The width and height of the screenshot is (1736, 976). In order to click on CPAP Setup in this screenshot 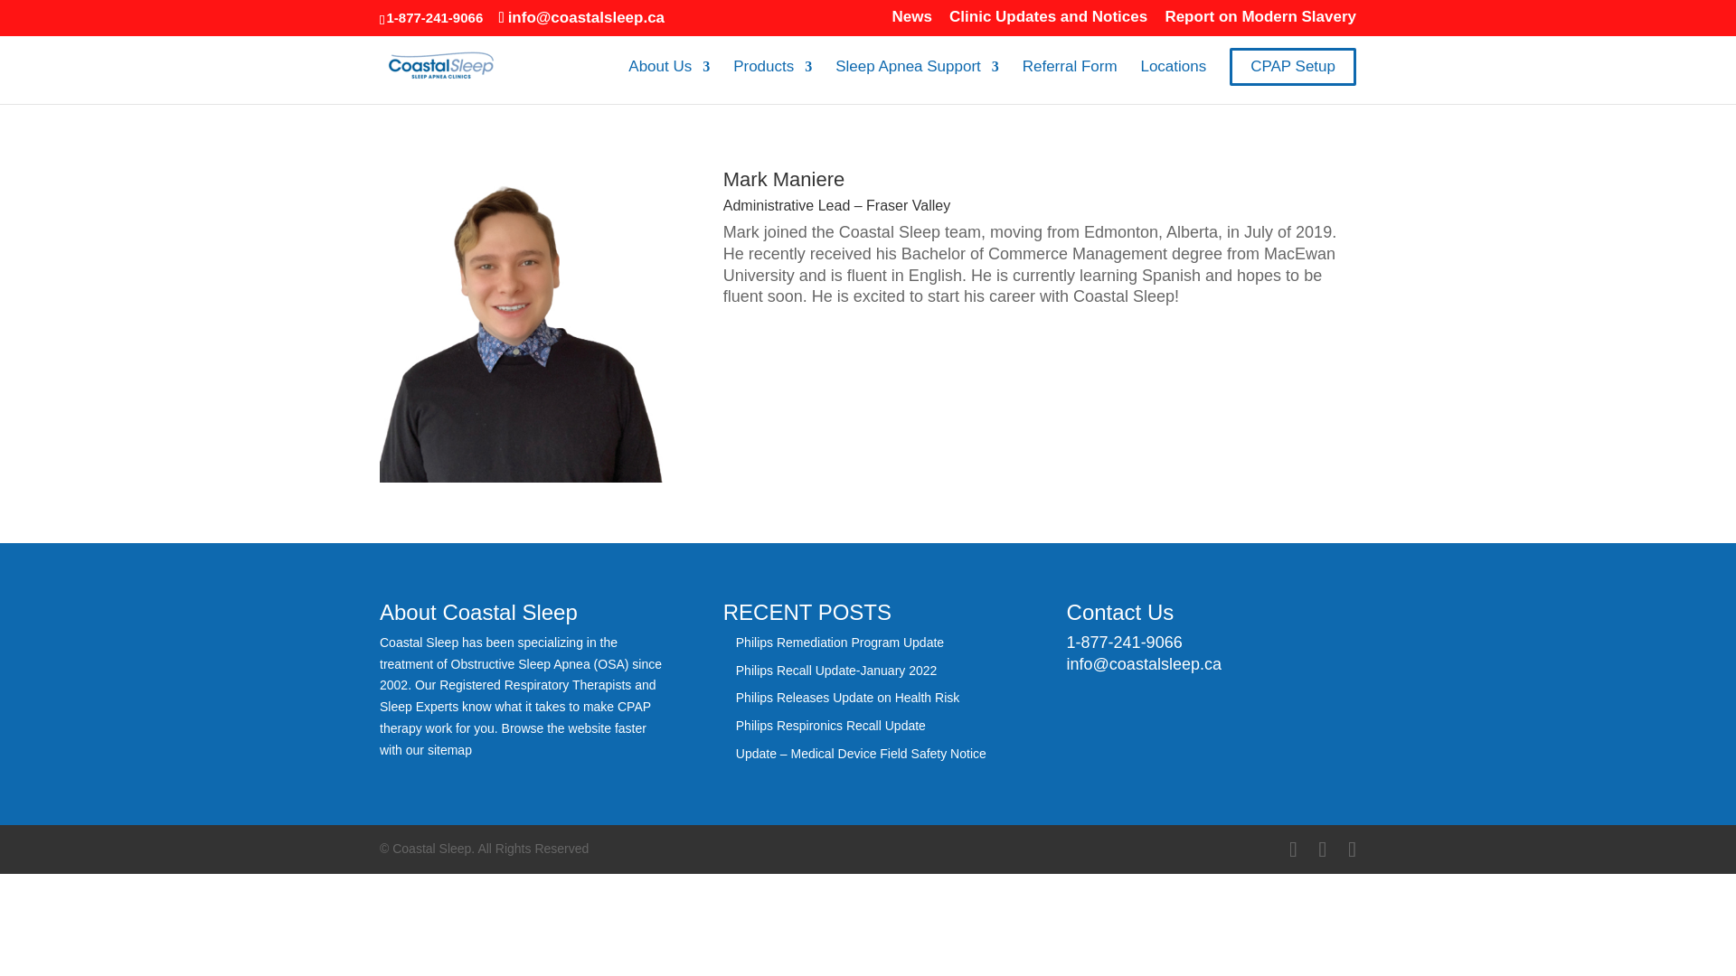, I will do `click(1292, 67)`.